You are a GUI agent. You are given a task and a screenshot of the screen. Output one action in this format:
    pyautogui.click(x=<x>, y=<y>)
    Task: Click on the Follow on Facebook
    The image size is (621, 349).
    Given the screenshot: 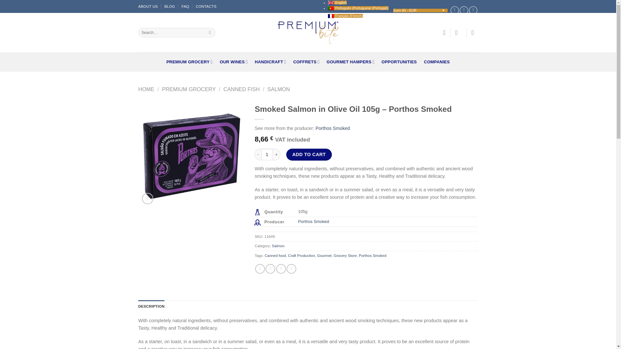 What is the action you would take?
    pyautogui.click(x=455, y=10)
    